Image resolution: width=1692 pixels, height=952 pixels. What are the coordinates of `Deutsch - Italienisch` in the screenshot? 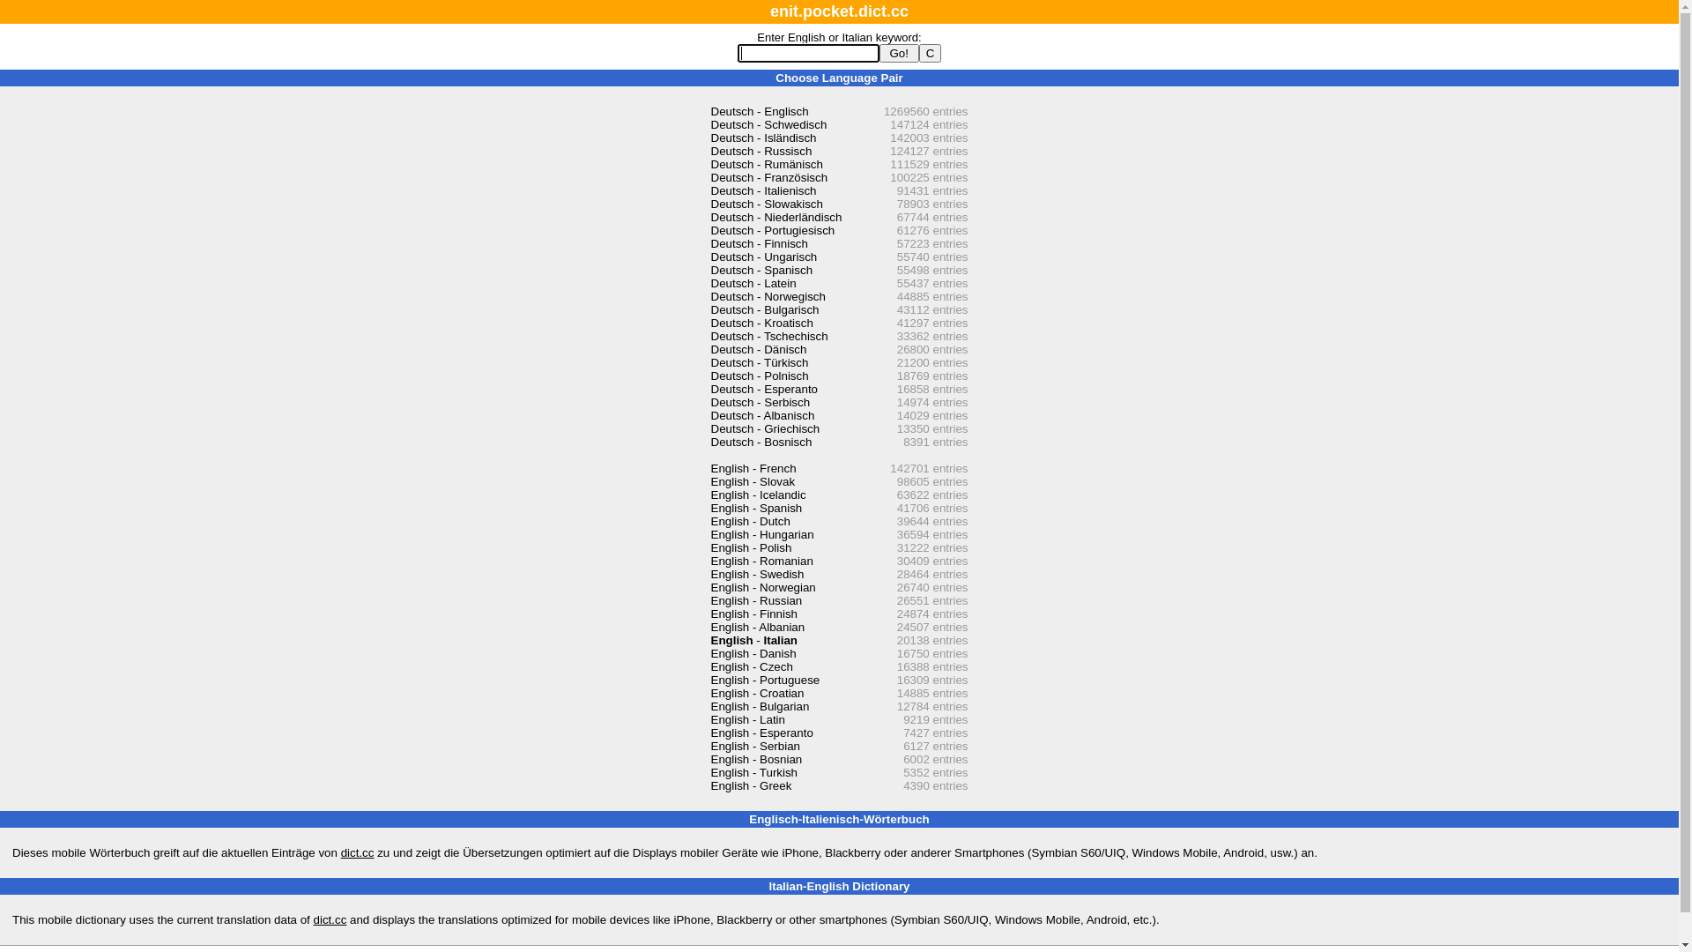 It's located at (763, 190).